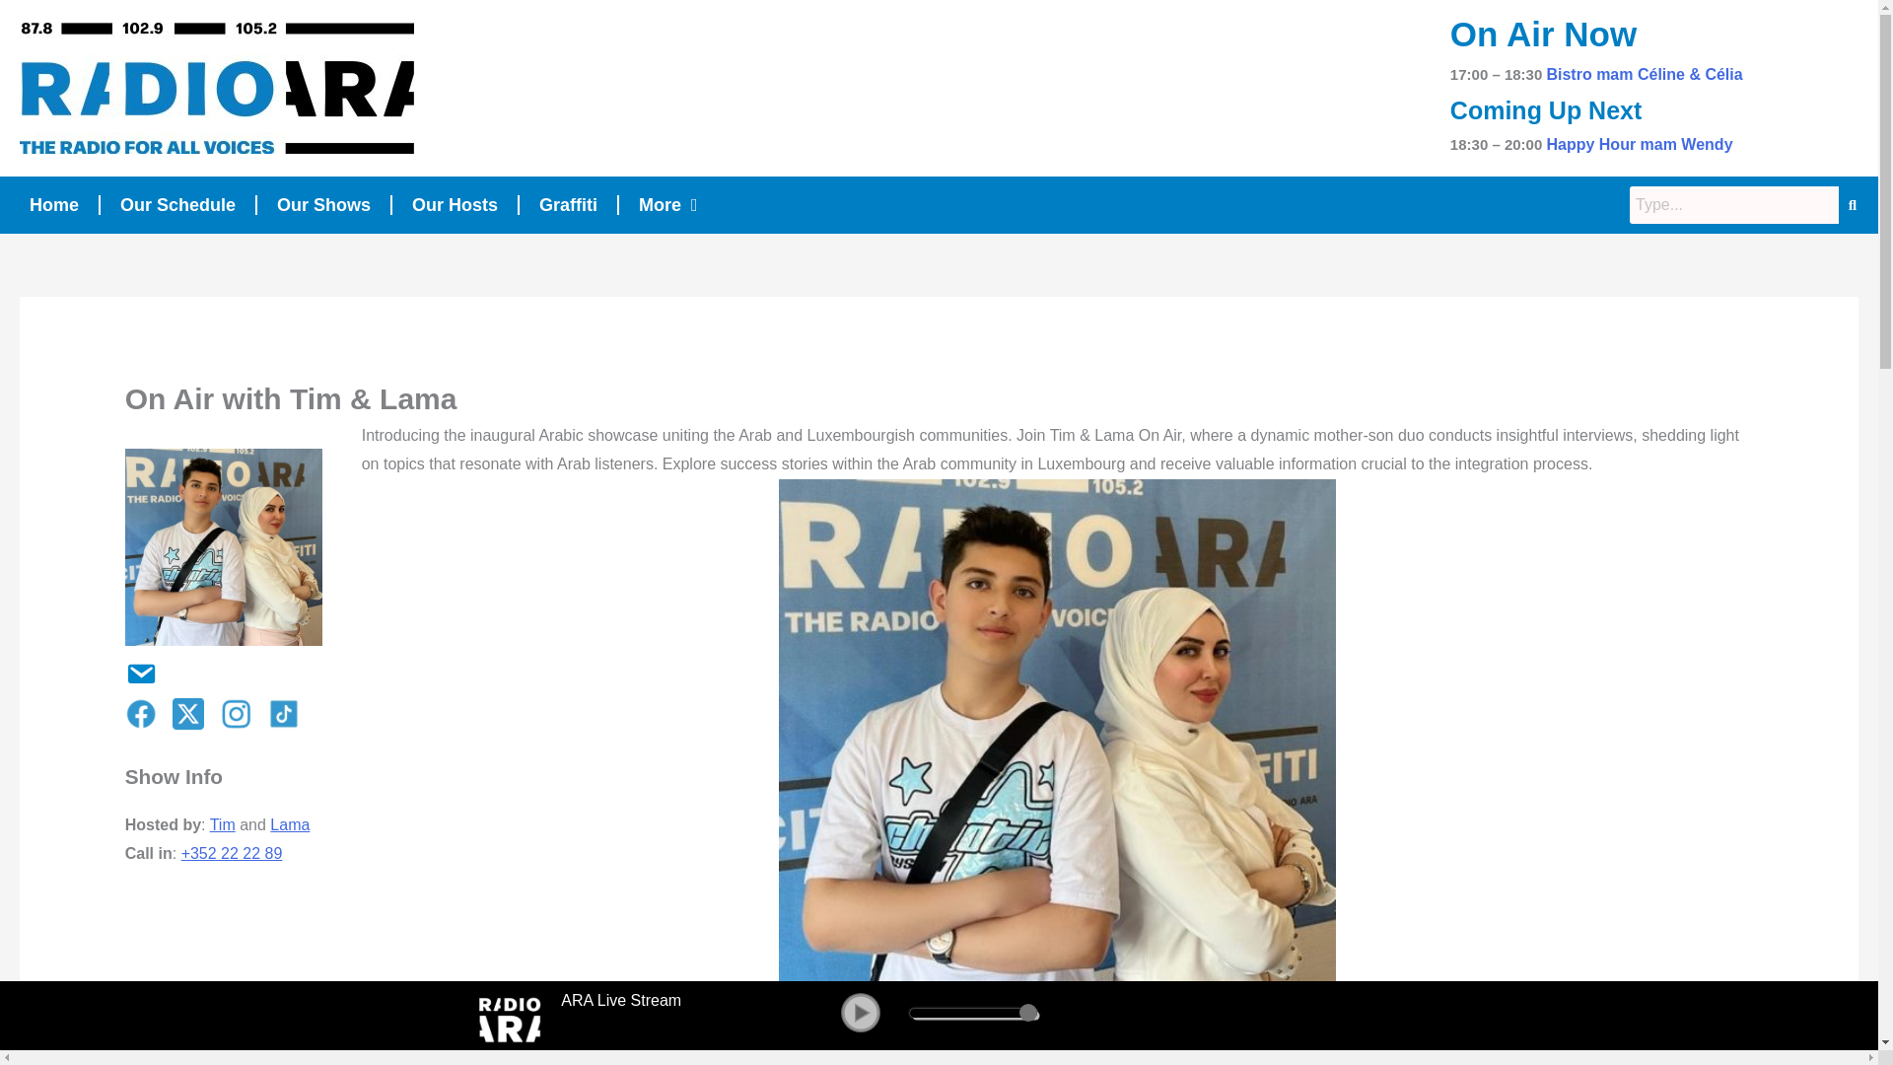 The height and width of the screenshot is (1065, 1893). I want to click on Search, so click(1733, 205).